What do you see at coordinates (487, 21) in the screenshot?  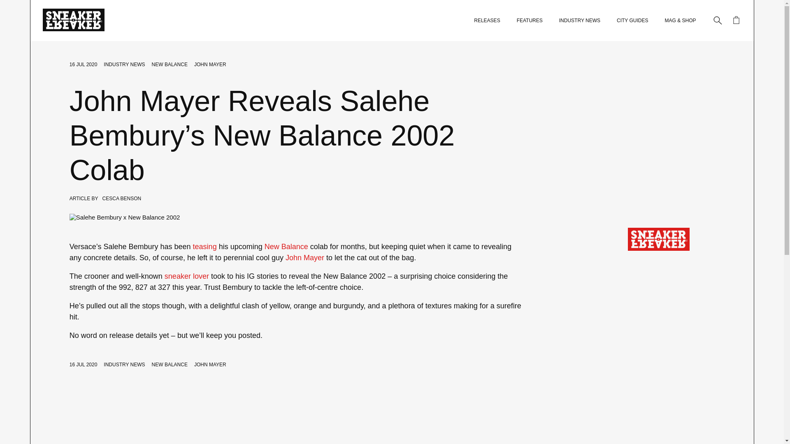 I see `RELEASES` at bounding box center [487, 21].